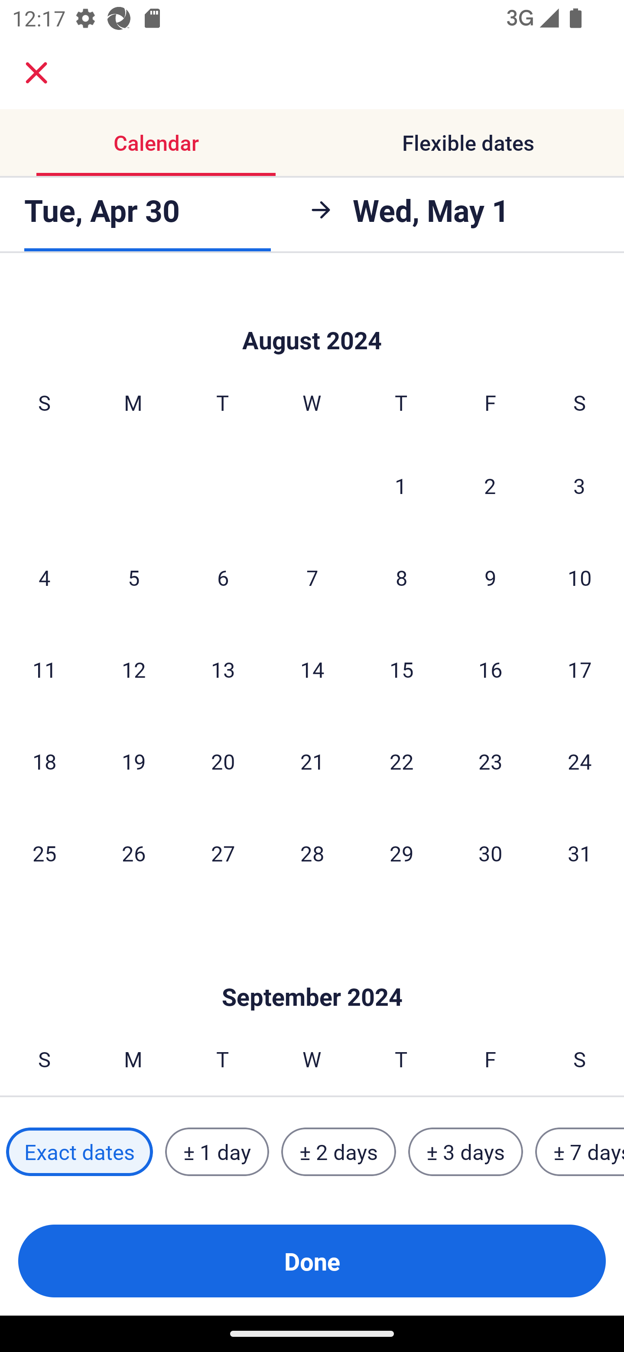  I want to click on 15 Thursday, August 15, 2024, so click(401, 669).